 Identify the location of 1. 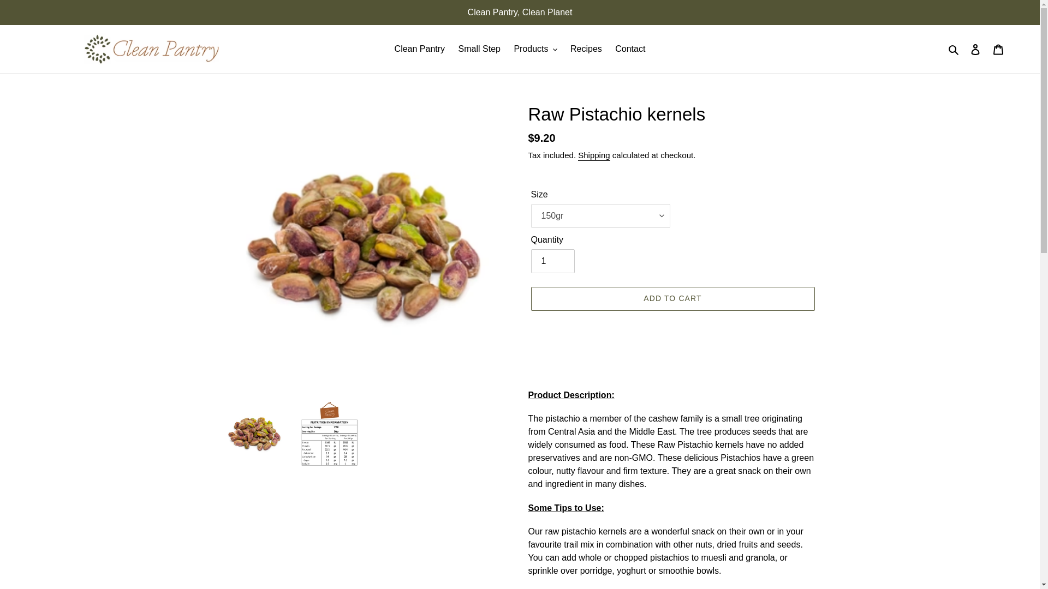
(552, 261).